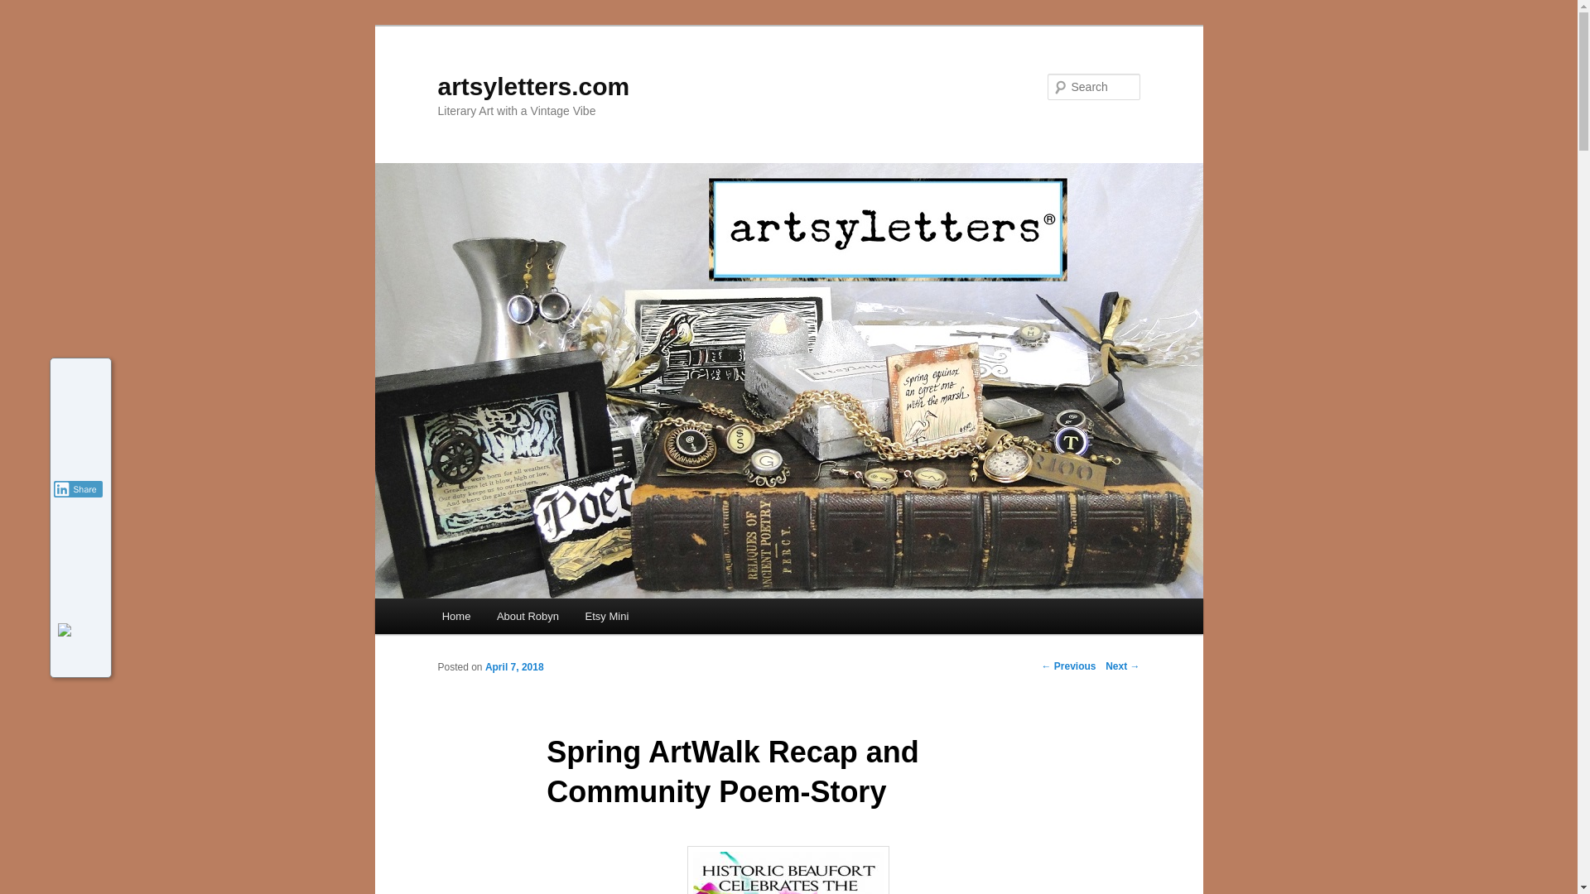  What do you see at coordinates (513, 667) in the screenshot?
I see `1:24 pm` at bounding box center [513, 667].